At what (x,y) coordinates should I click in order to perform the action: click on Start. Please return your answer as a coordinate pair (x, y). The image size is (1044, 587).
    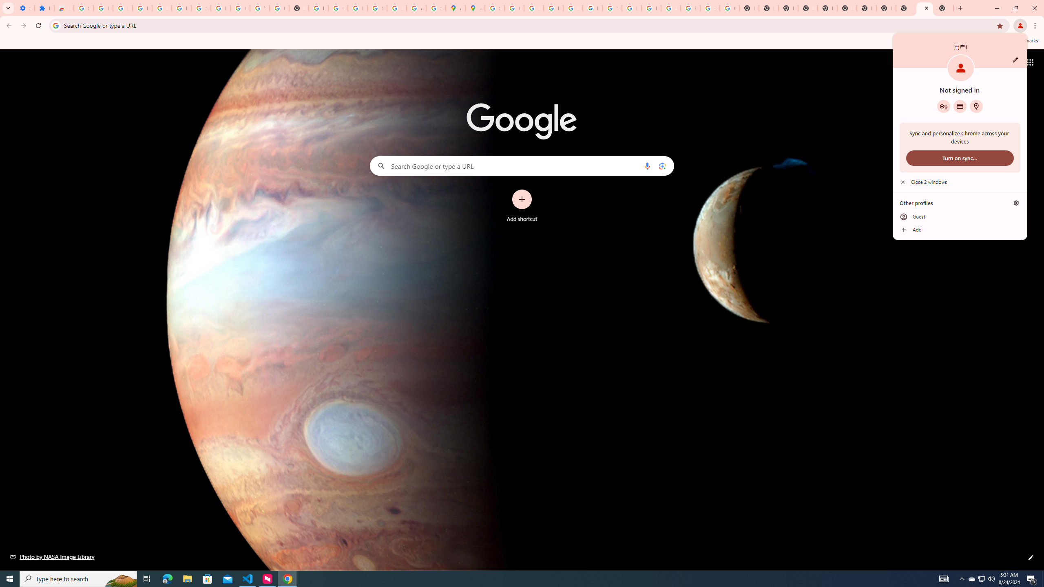
    Looking at the image, I should click on (960, 106).